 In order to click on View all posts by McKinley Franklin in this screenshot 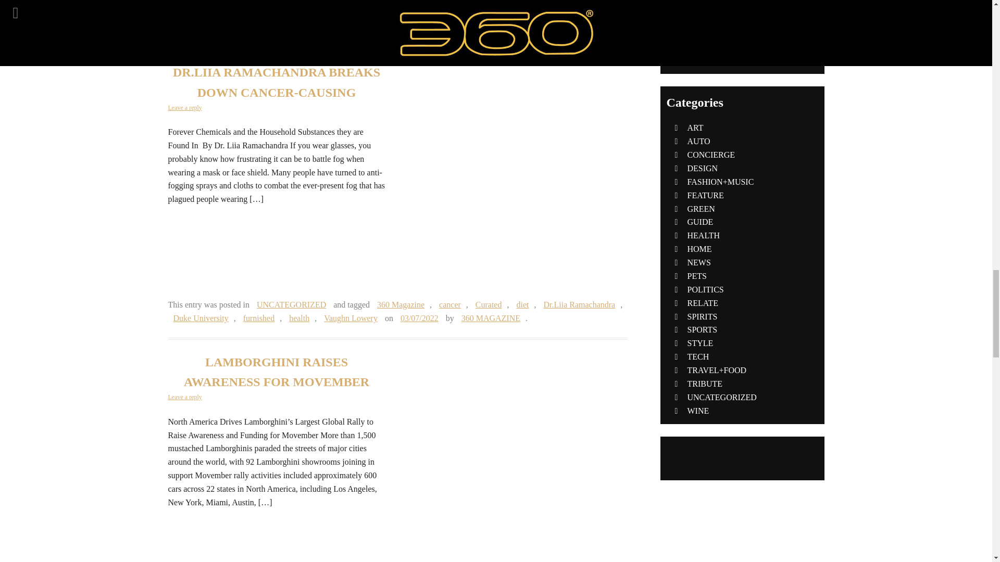, I will do `click(582, 28)`.